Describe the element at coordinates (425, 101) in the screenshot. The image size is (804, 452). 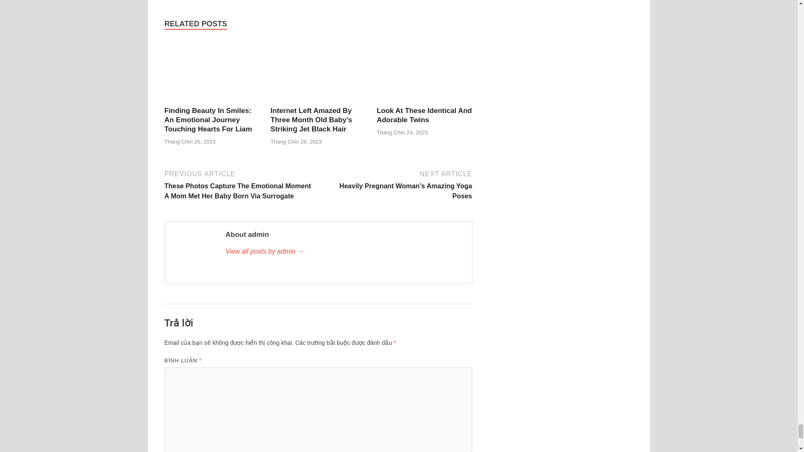
I see `Look At These Identical And Adorable Twins` at that location.